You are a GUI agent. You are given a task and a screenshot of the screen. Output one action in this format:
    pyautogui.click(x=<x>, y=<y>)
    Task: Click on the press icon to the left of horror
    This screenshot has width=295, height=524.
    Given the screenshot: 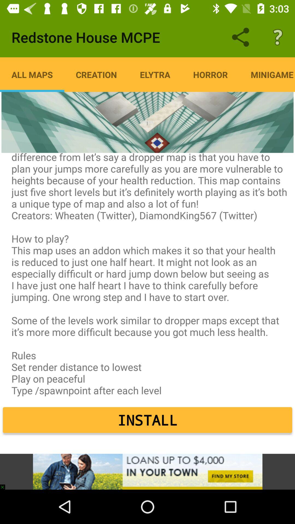 What is the action you would take?
    pyautogui.click(x=155, y=75)
    